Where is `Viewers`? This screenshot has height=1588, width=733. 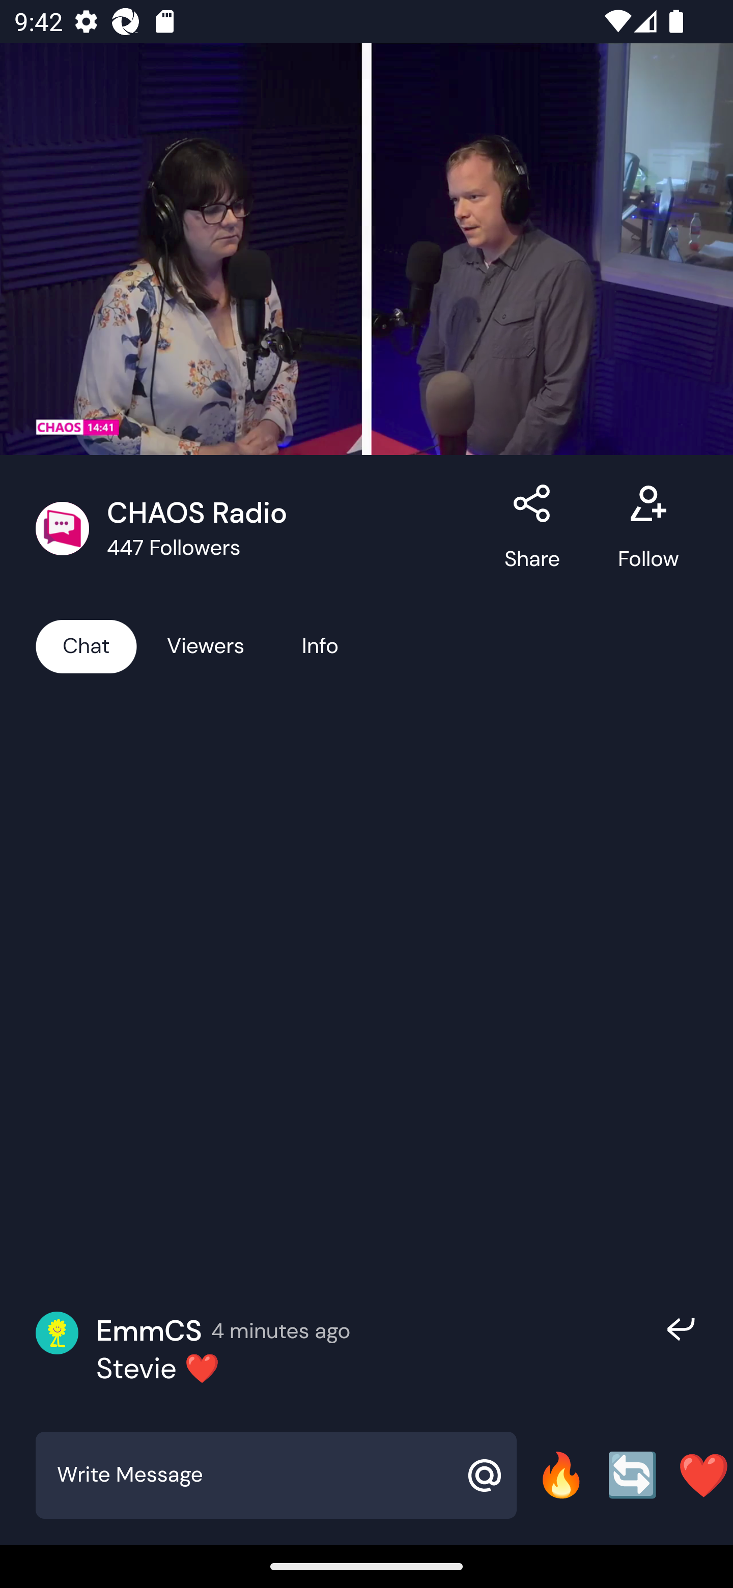
Viewers is located at coordinates (206, 645).